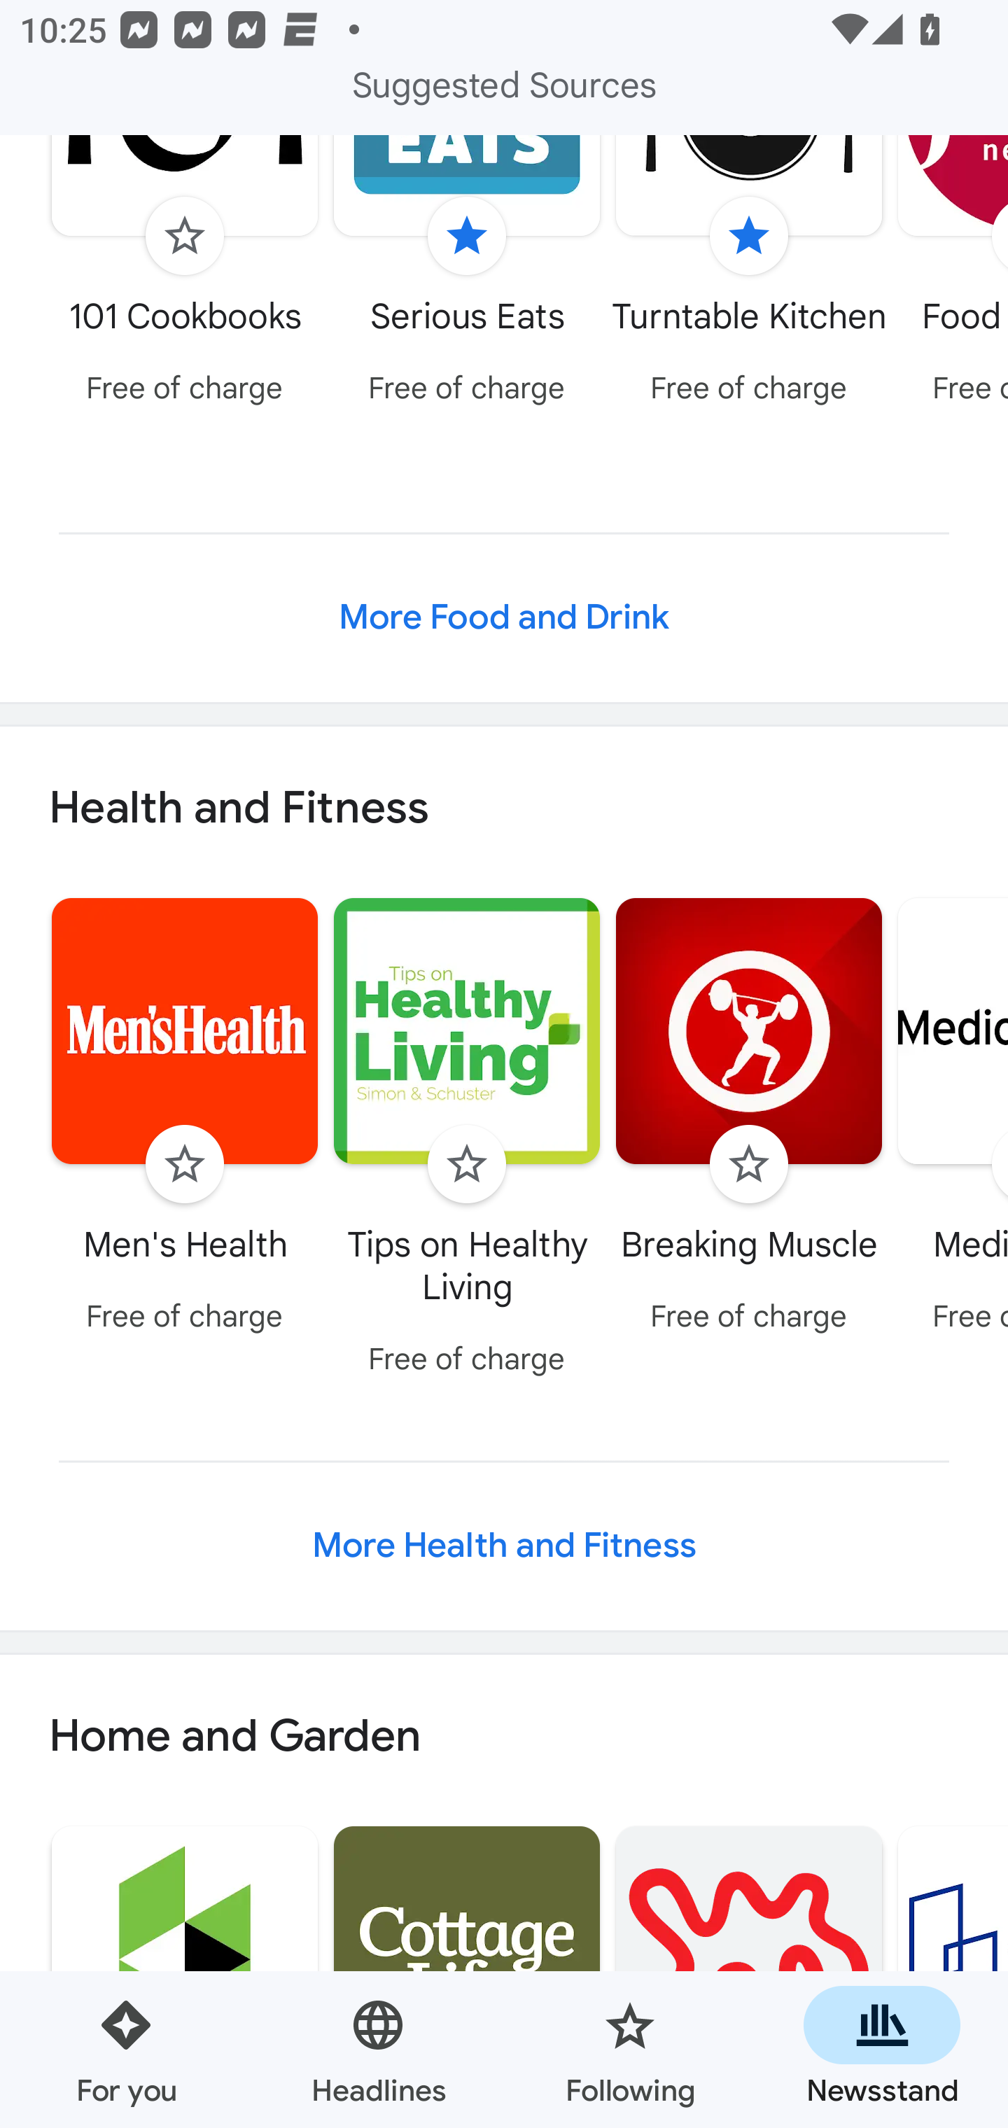  What do you see at coordinates (126, 2050) in the screenshot?
I see `For you` at bounding box center [126, 2050].